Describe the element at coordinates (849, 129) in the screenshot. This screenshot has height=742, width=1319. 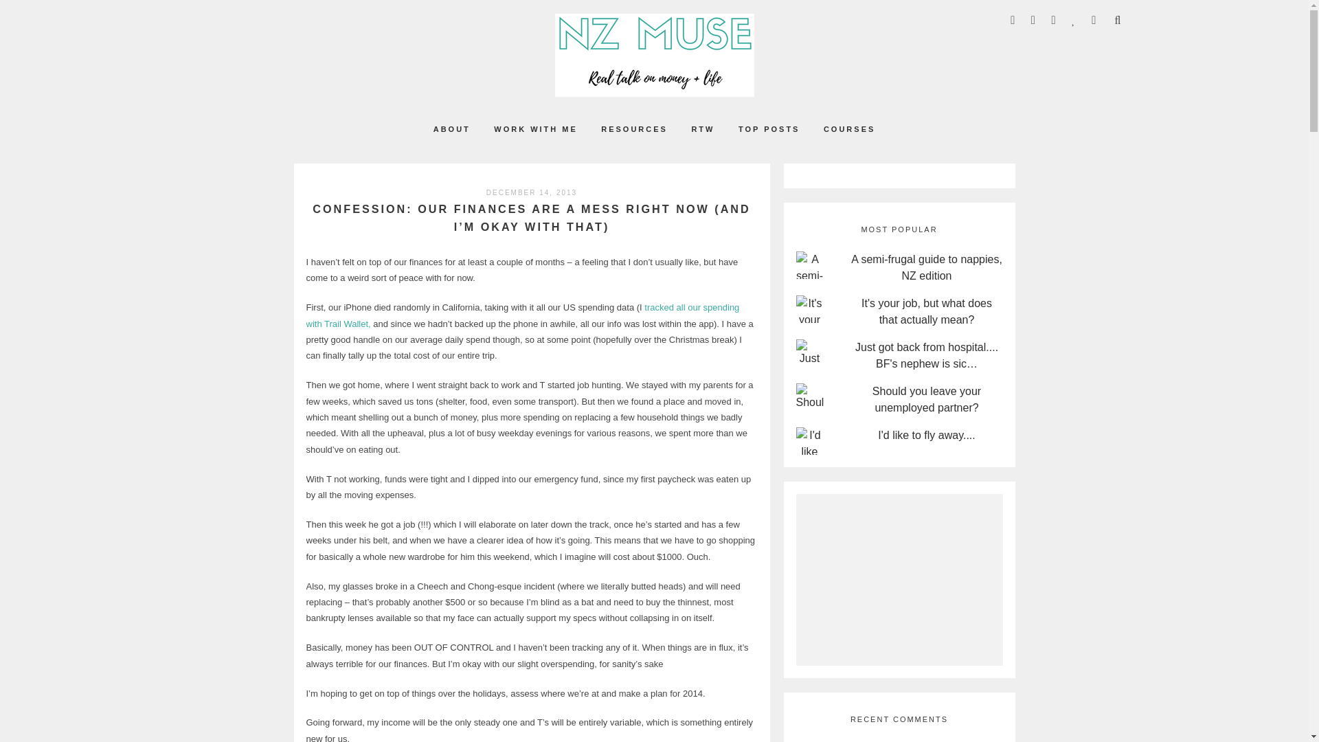
I see `COURSES` at that location.